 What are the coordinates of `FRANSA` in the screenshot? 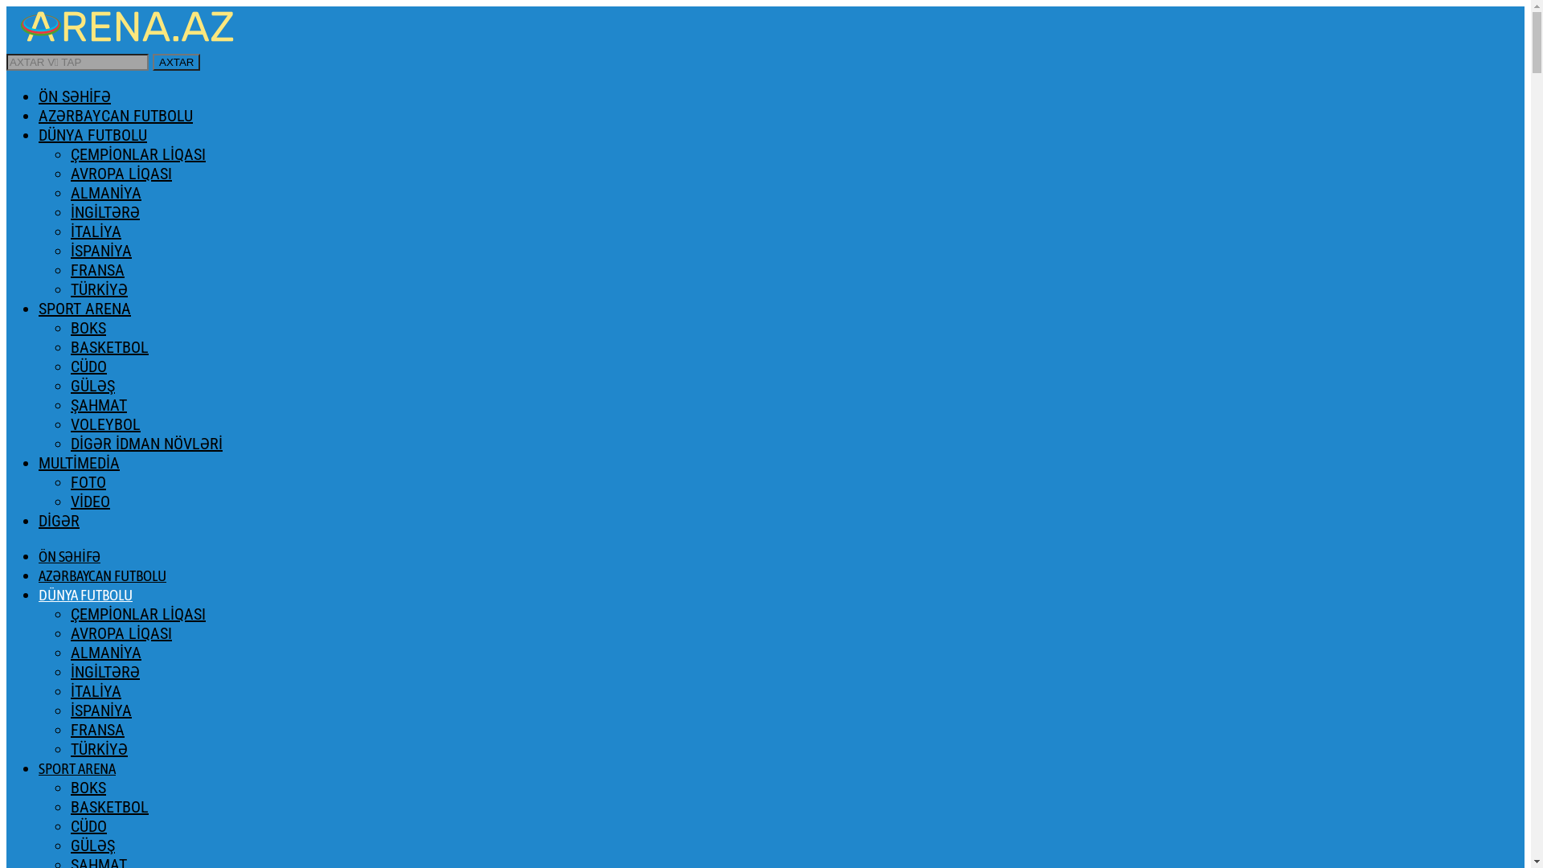 It's located at (98, 270).